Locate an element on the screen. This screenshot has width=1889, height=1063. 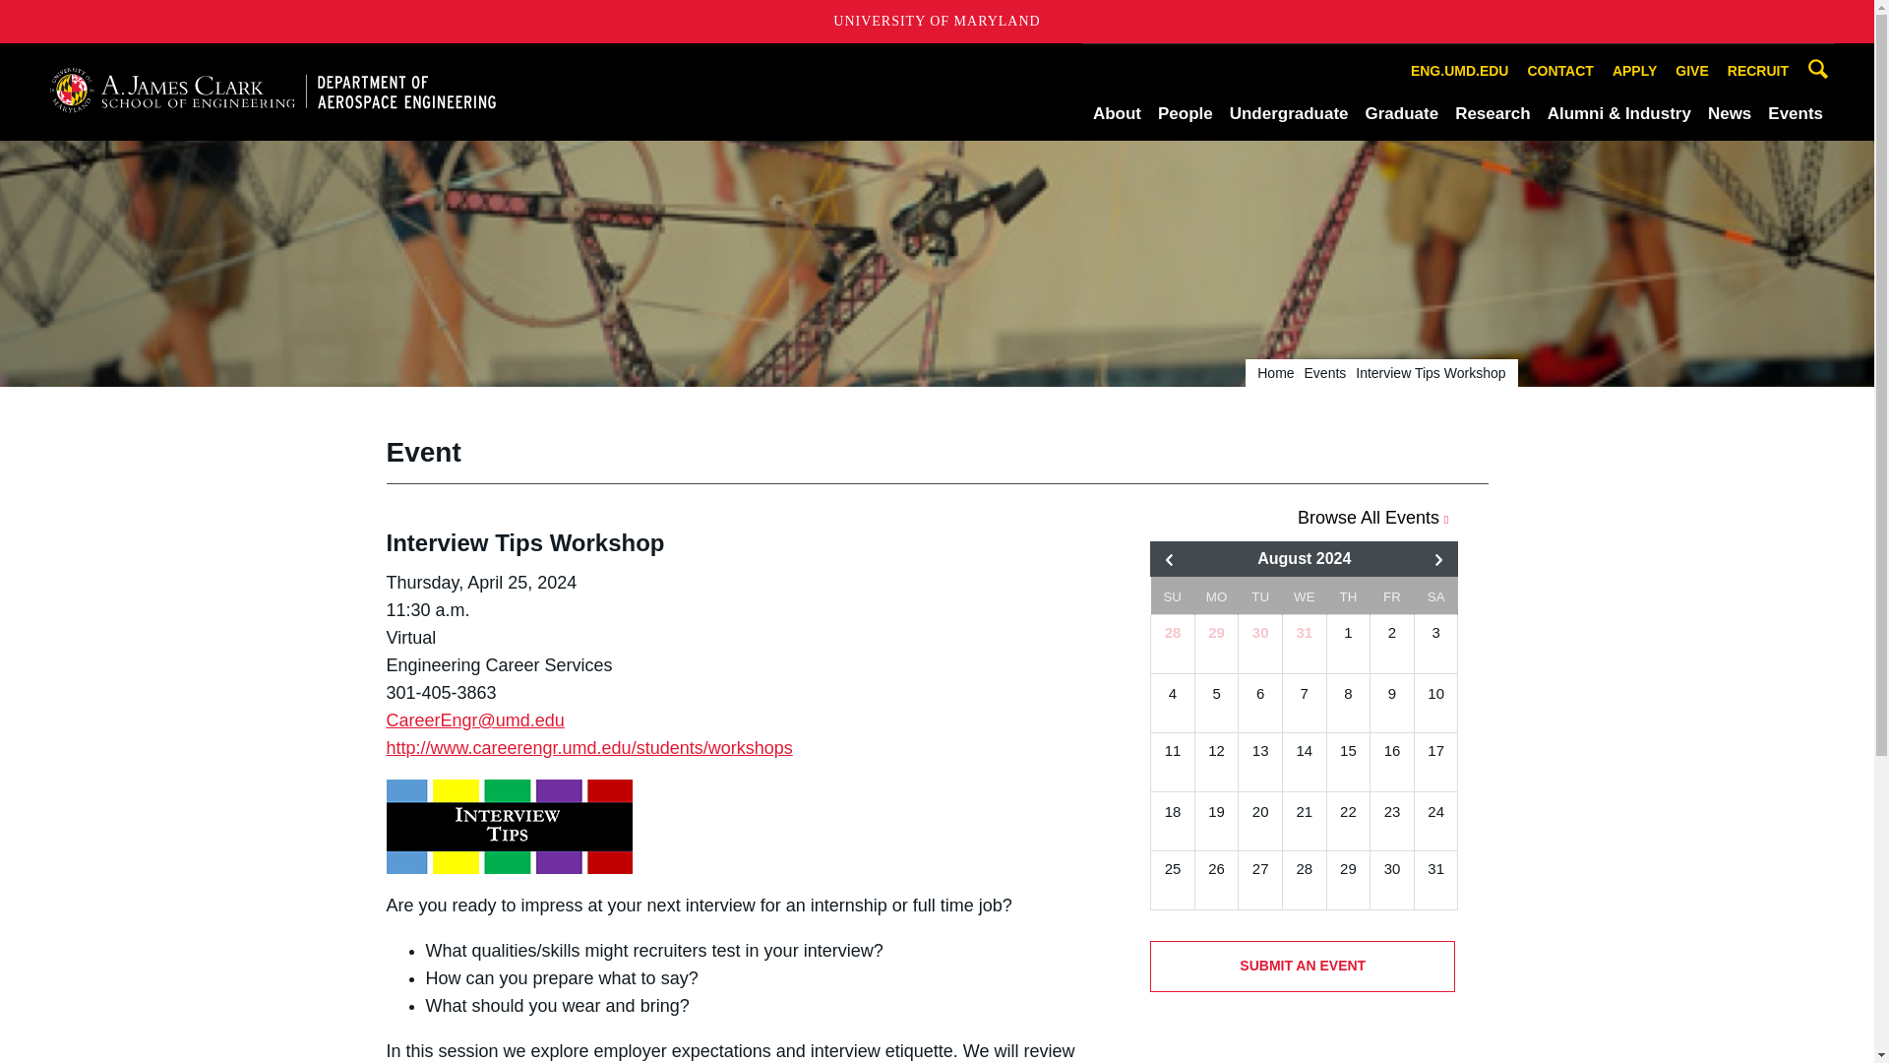
UNIVERSITY OF MARYLAND is located at coordinates (937, 22).